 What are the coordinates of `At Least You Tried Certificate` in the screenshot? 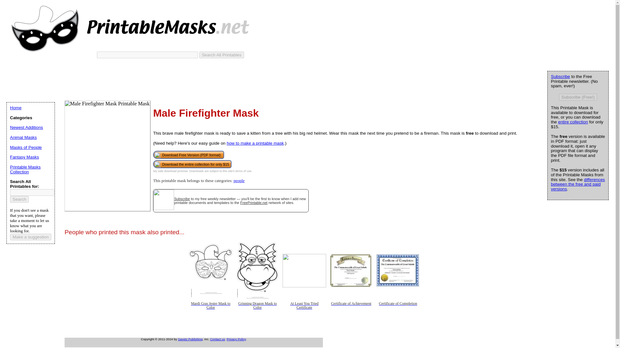 It's located at (304, 308).